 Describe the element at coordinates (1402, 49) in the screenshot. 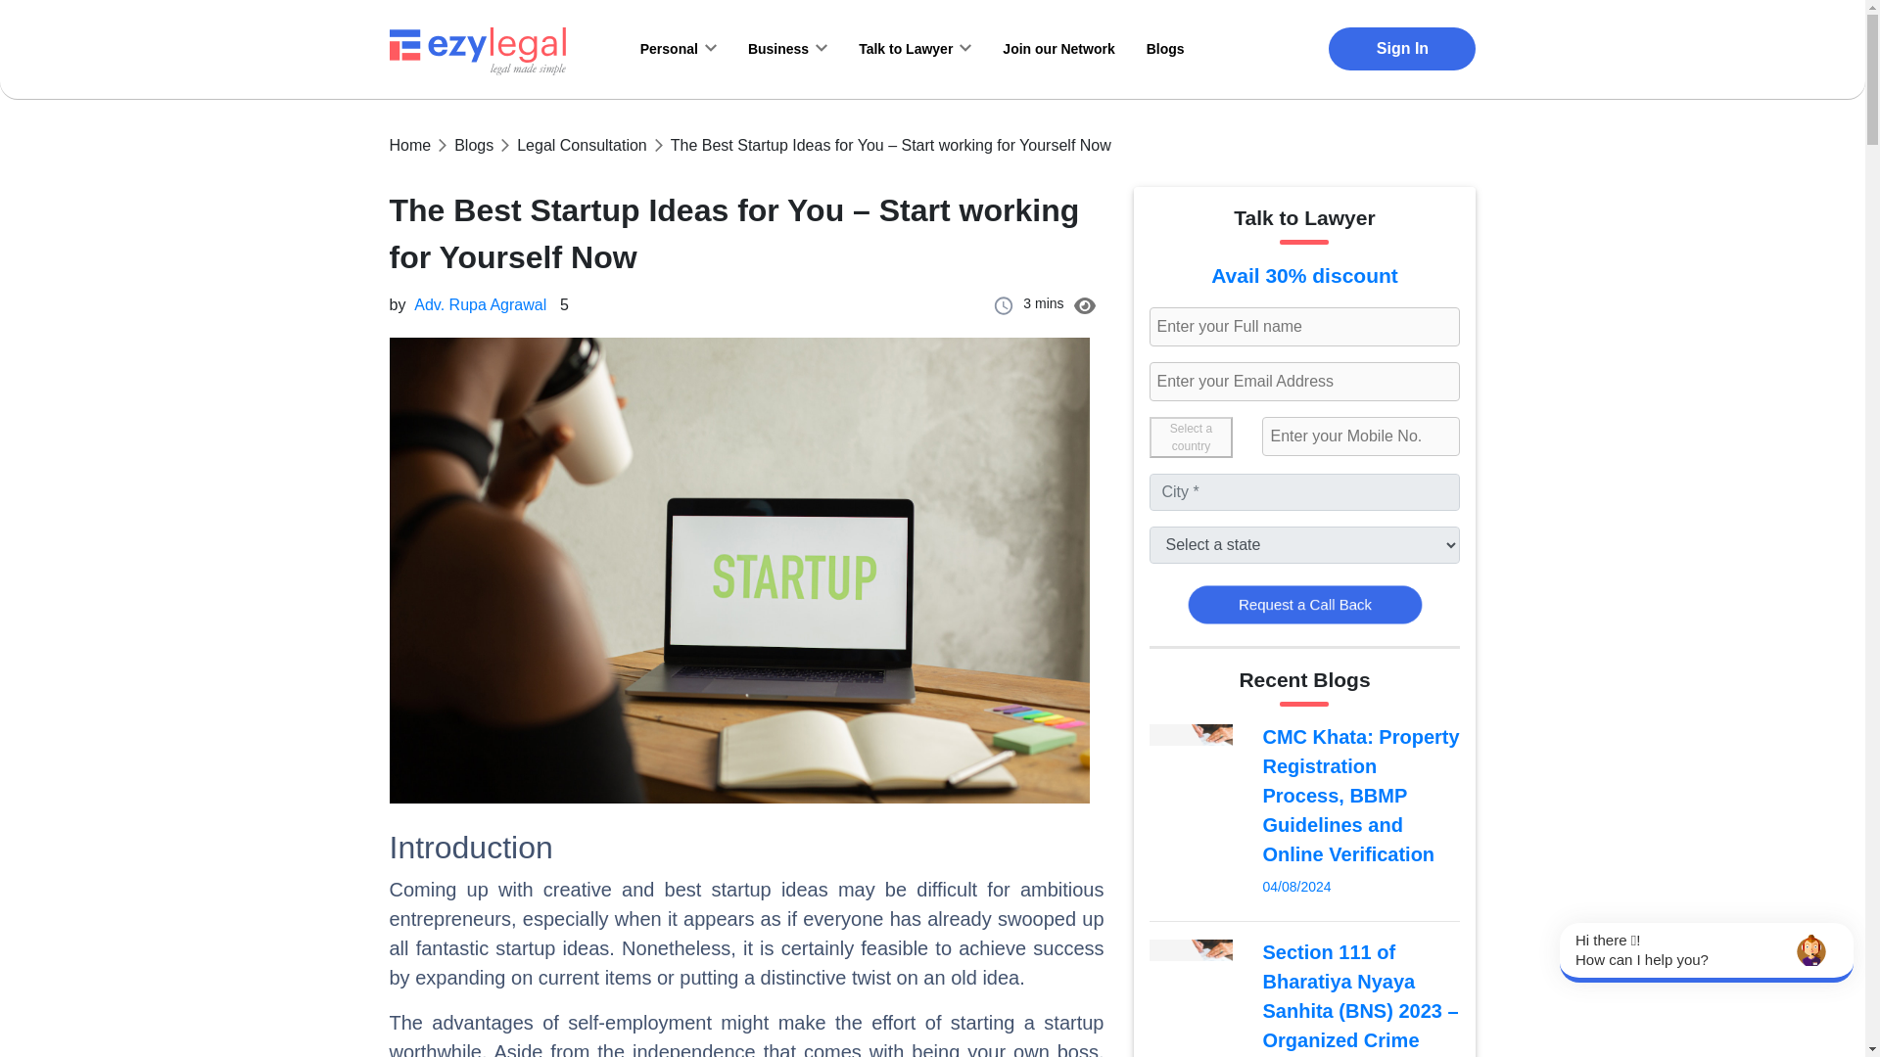

I see `Sign In` at that location.